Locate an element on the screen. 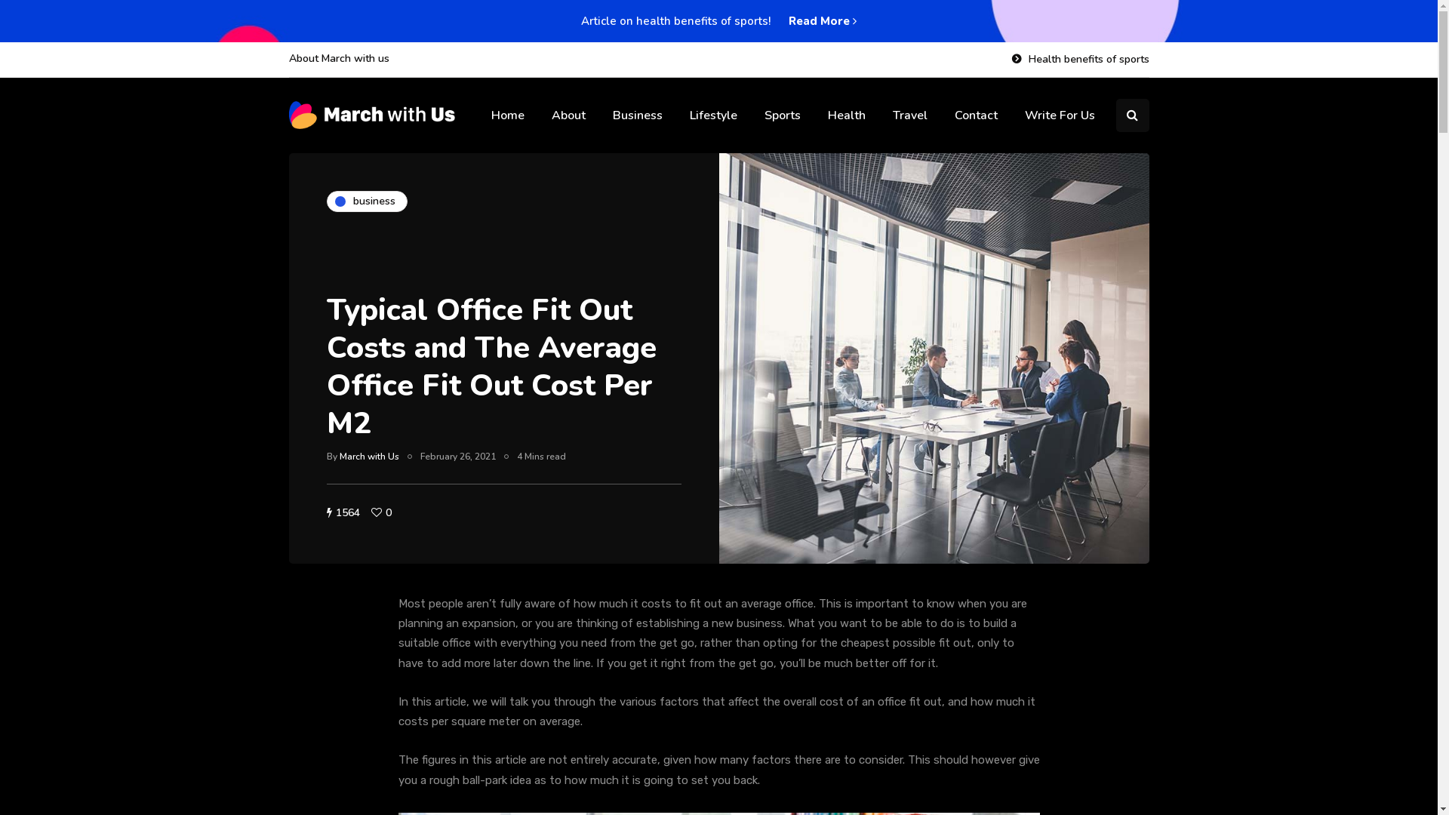 This screenshot has width=1449, height=815. Home is located at coordinates (507, 115).